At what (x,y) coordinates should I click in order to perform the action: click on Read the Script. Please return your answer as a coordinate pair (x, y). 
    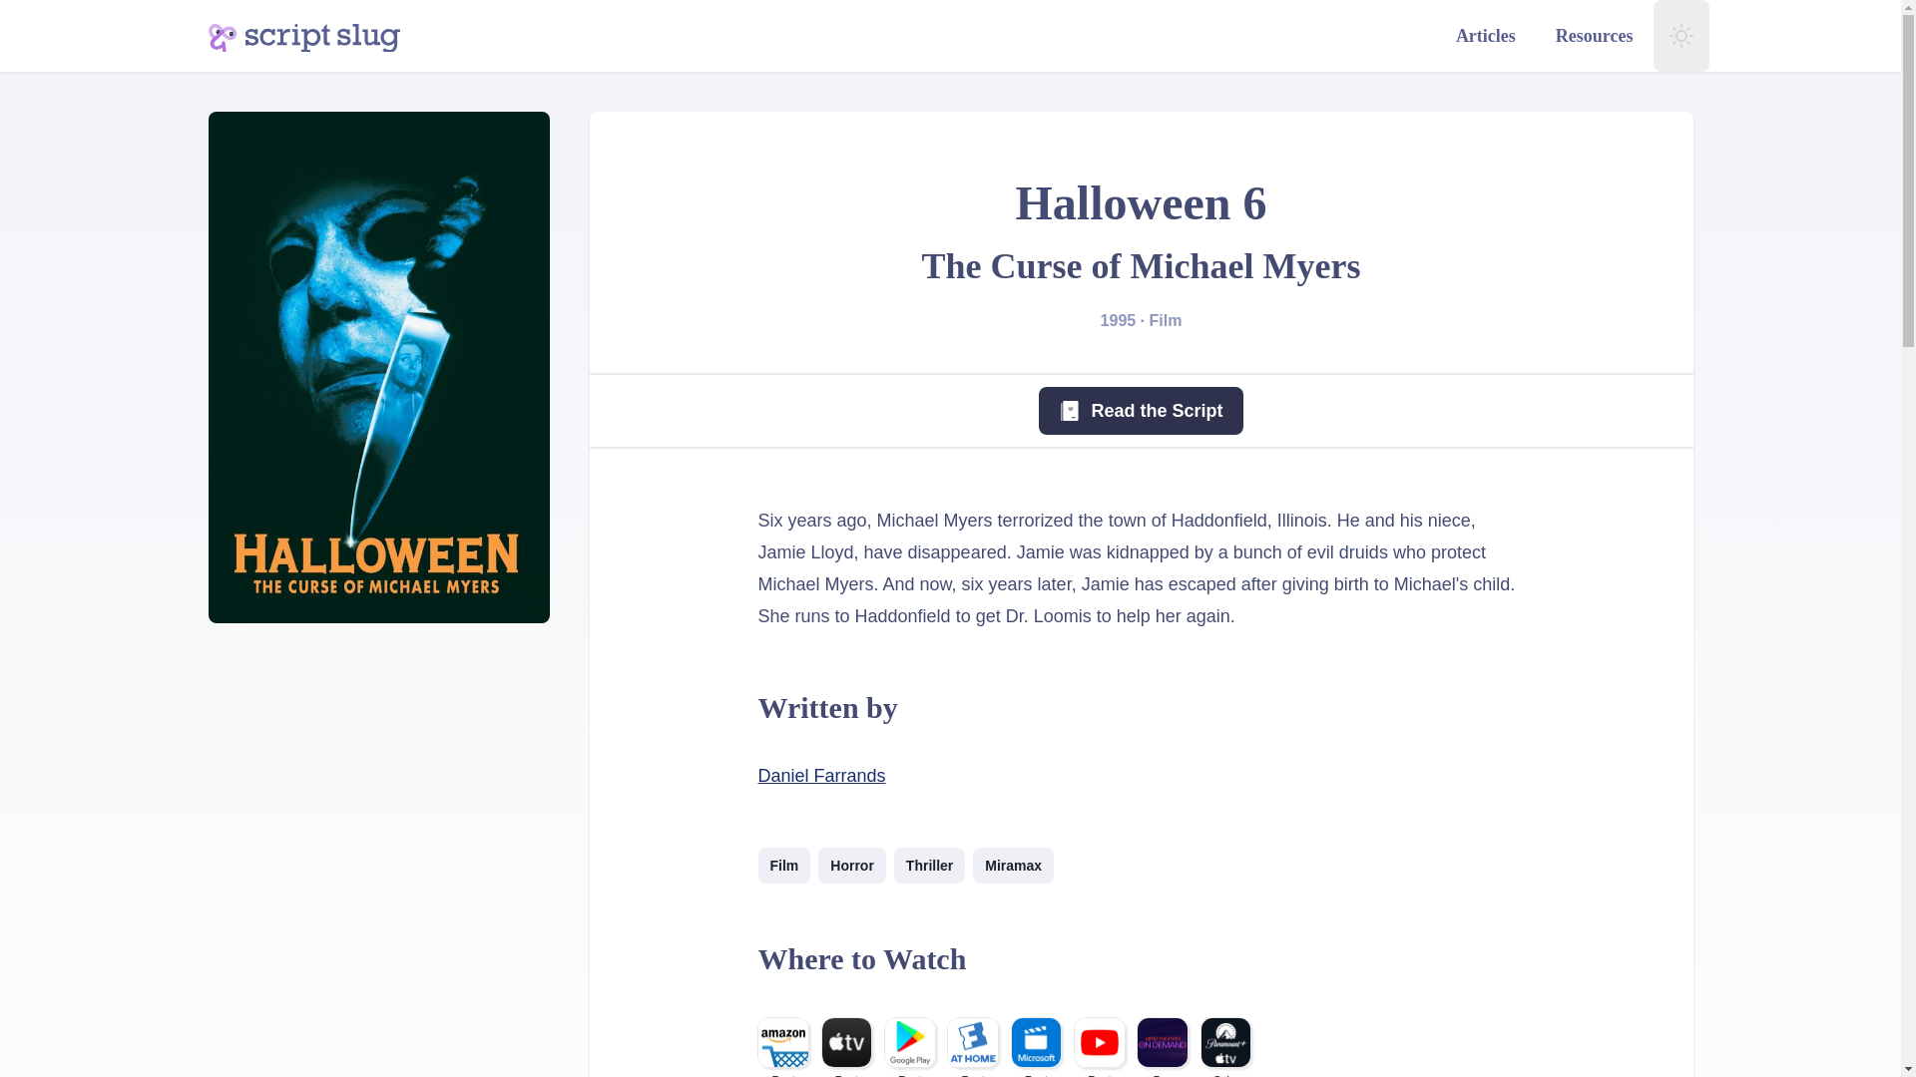
    Looking at the image, I should click on (1140, 411).